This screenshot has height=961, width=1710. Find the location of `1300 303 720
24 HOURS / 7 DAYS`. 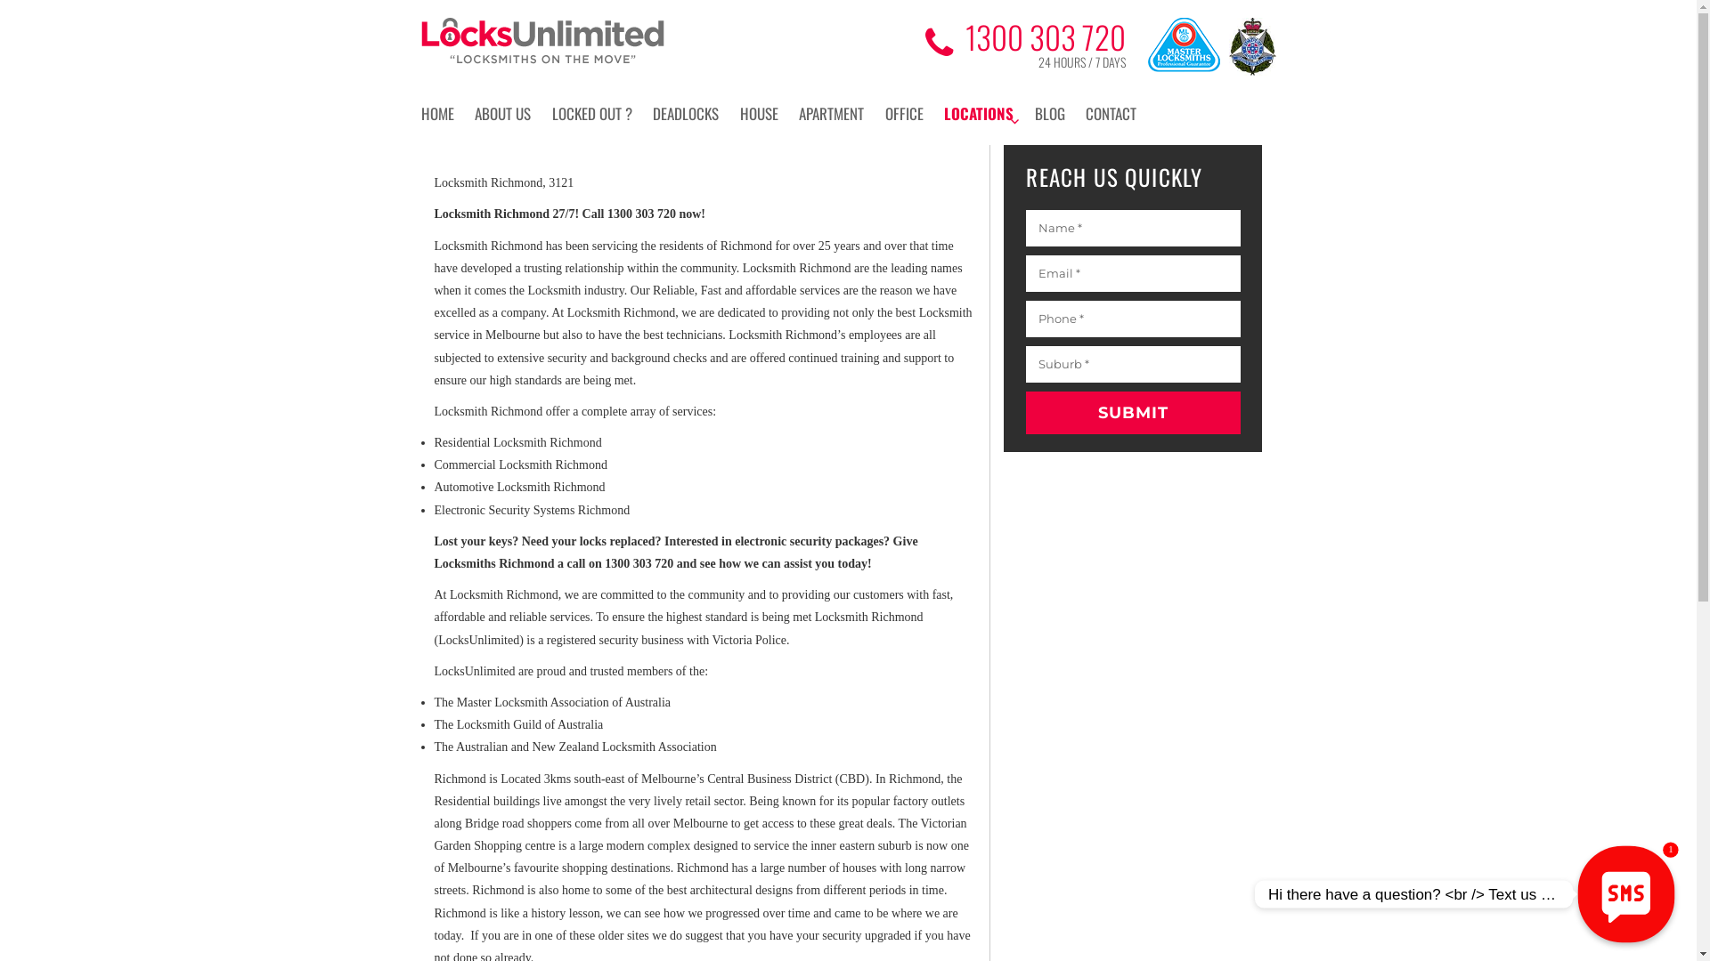

1300 303 720
24 HOURS / 7 DAYS is located at coordinates (1026, 44).